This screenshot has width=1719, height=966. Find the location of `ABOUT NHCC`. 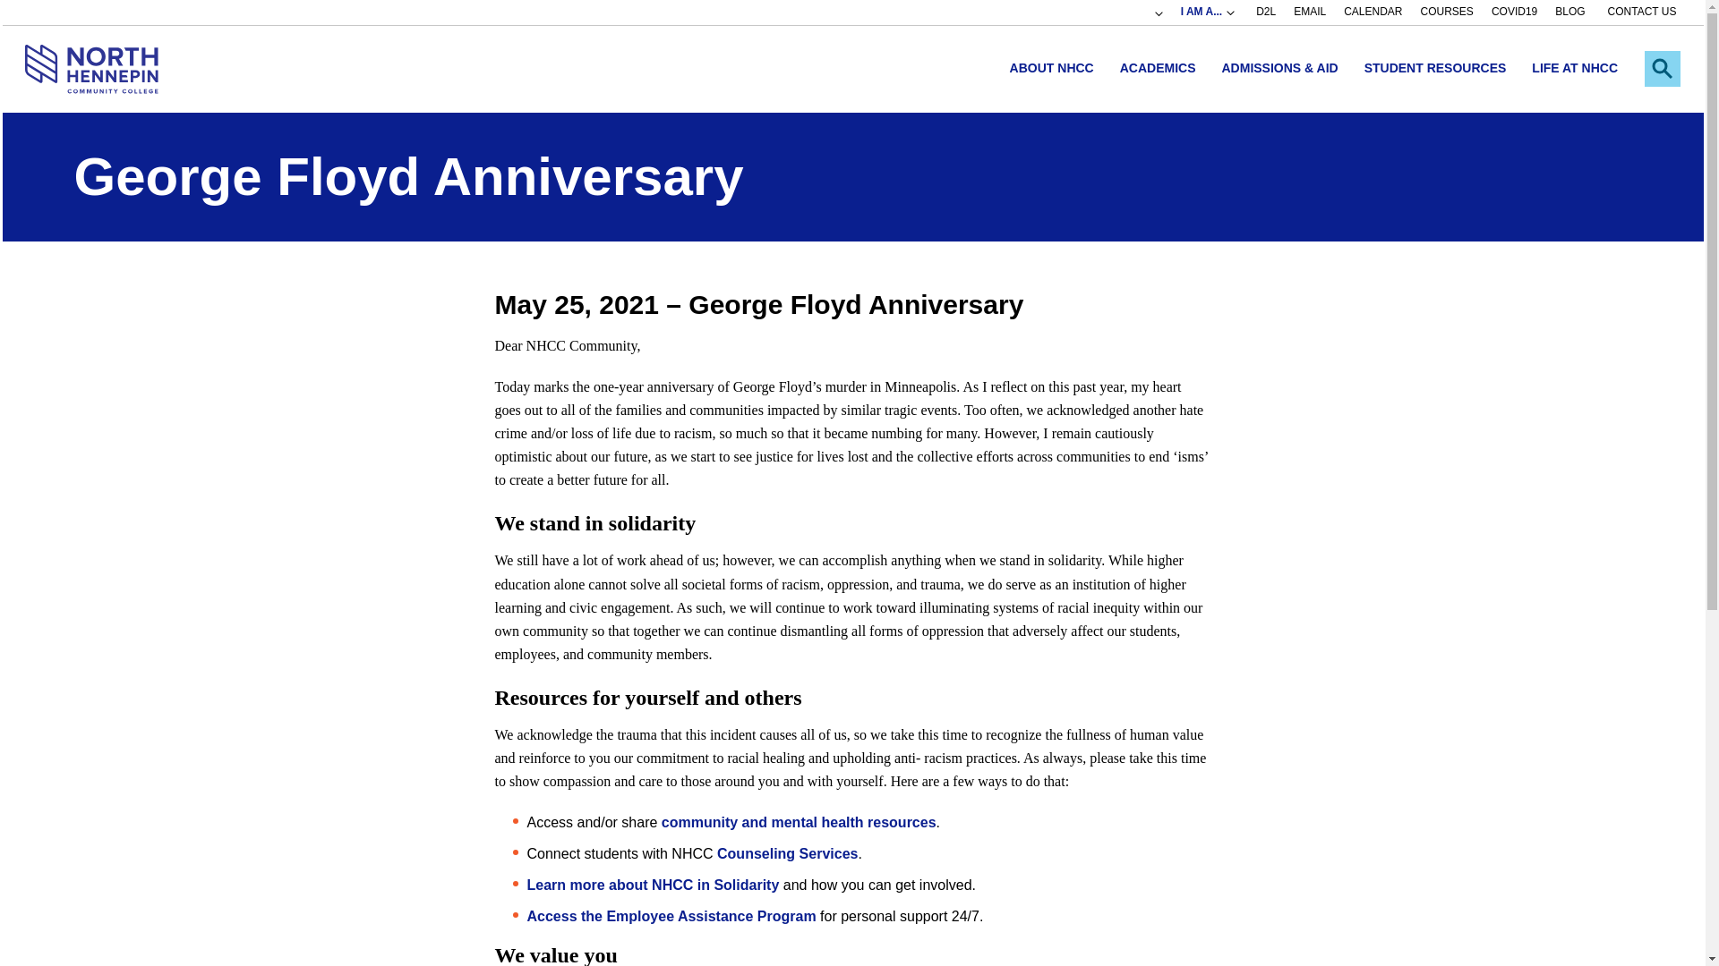

ABOUT NHCC is located at coordinates (1051, 69).